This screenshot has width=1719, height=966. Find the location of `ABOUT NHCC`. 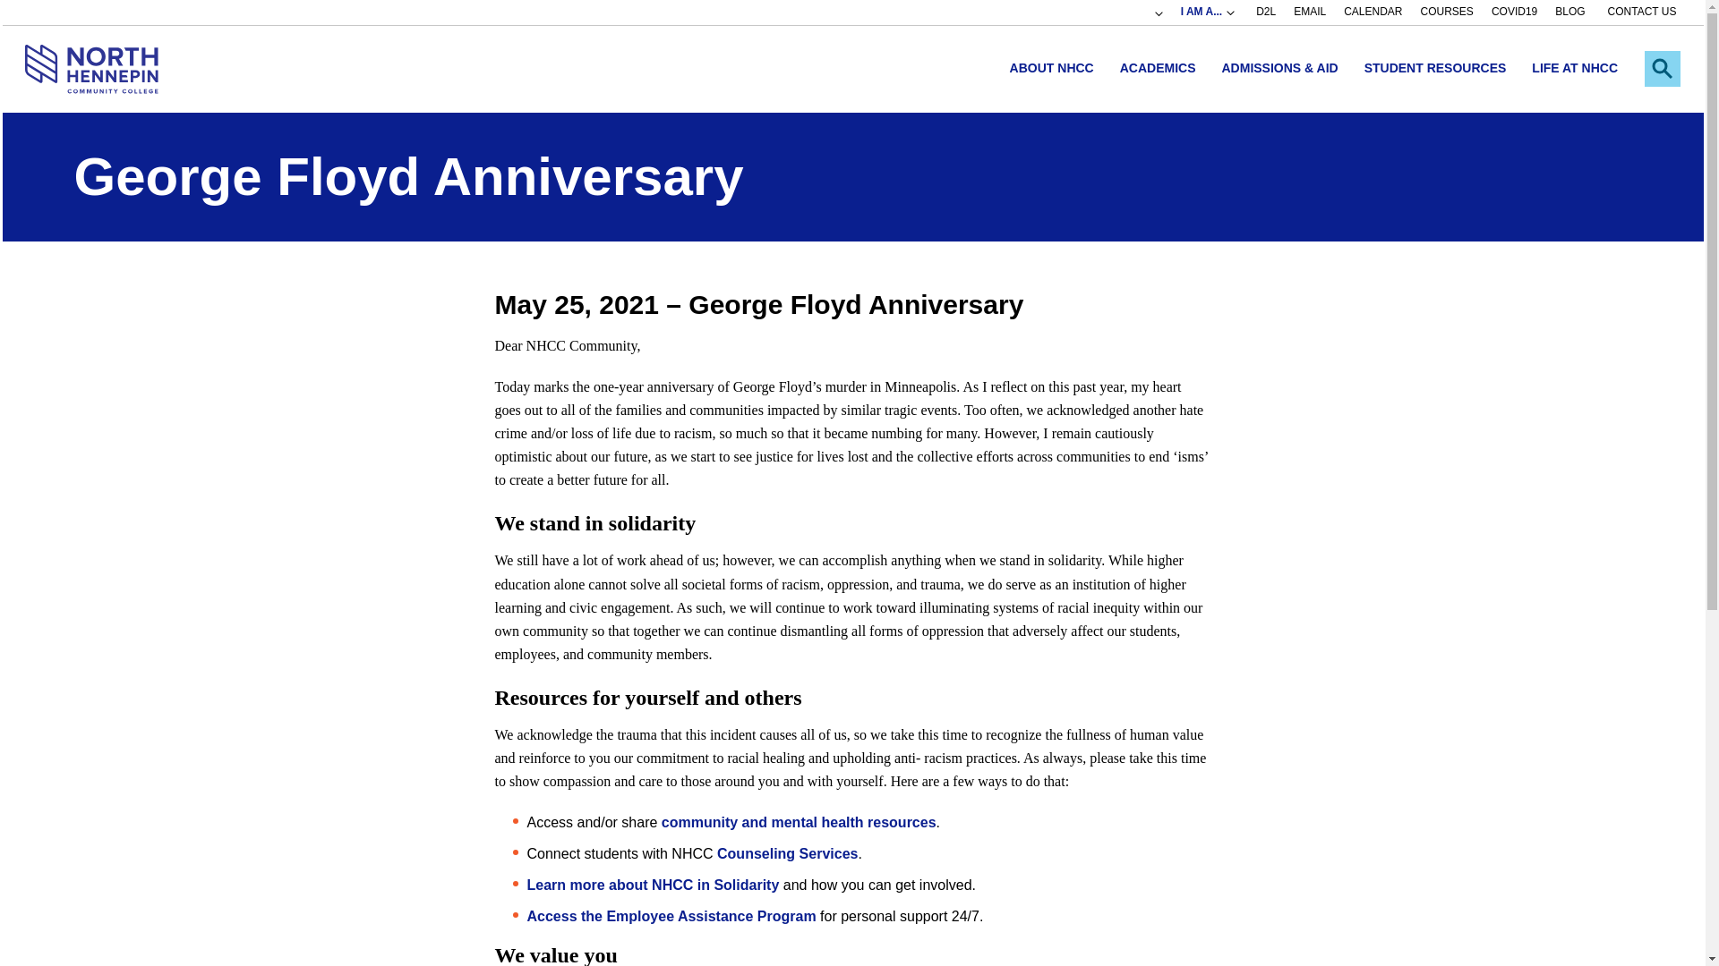

ABOUT NHCC is located at coordinates (1051, 69).